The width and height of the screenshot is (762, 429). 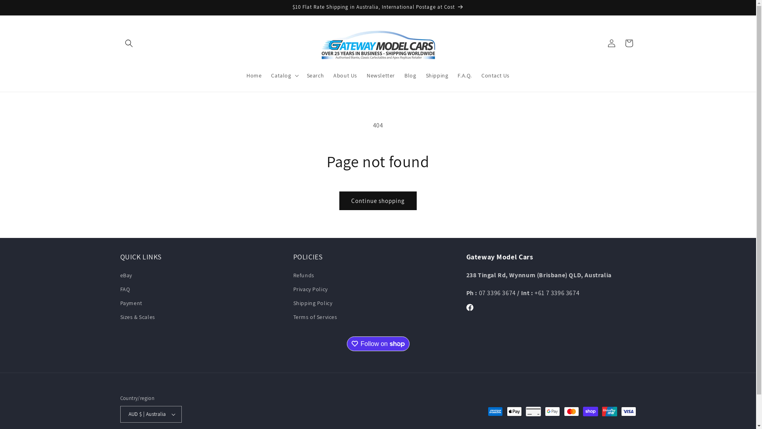 I want to click on eBay, so click(x=126, y=276).